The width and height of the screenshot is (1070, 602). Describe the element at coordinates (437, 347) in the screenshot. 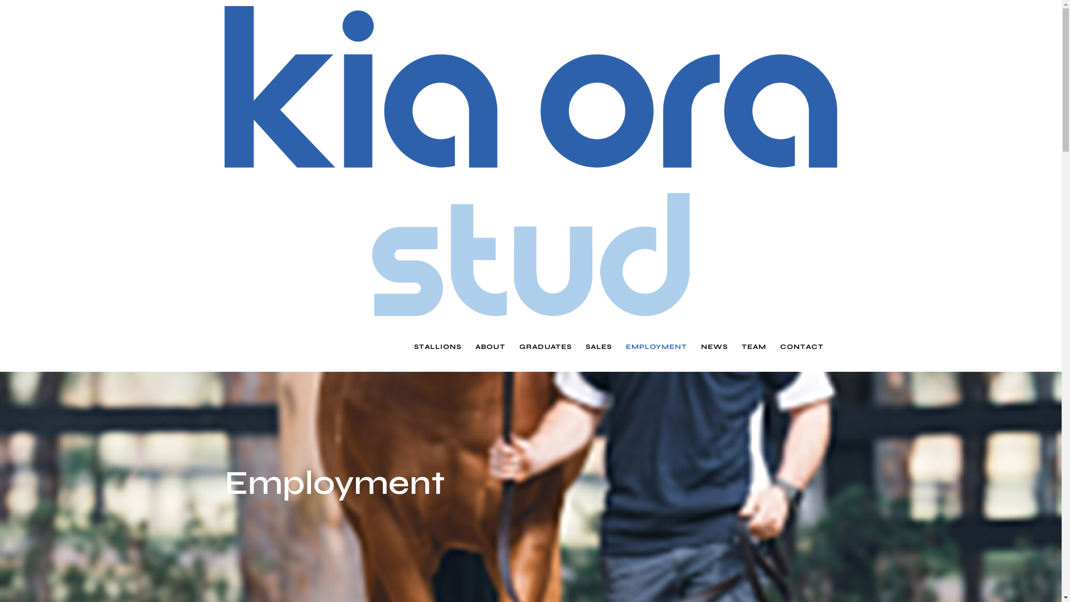

I see `STALLIONS` at that location.